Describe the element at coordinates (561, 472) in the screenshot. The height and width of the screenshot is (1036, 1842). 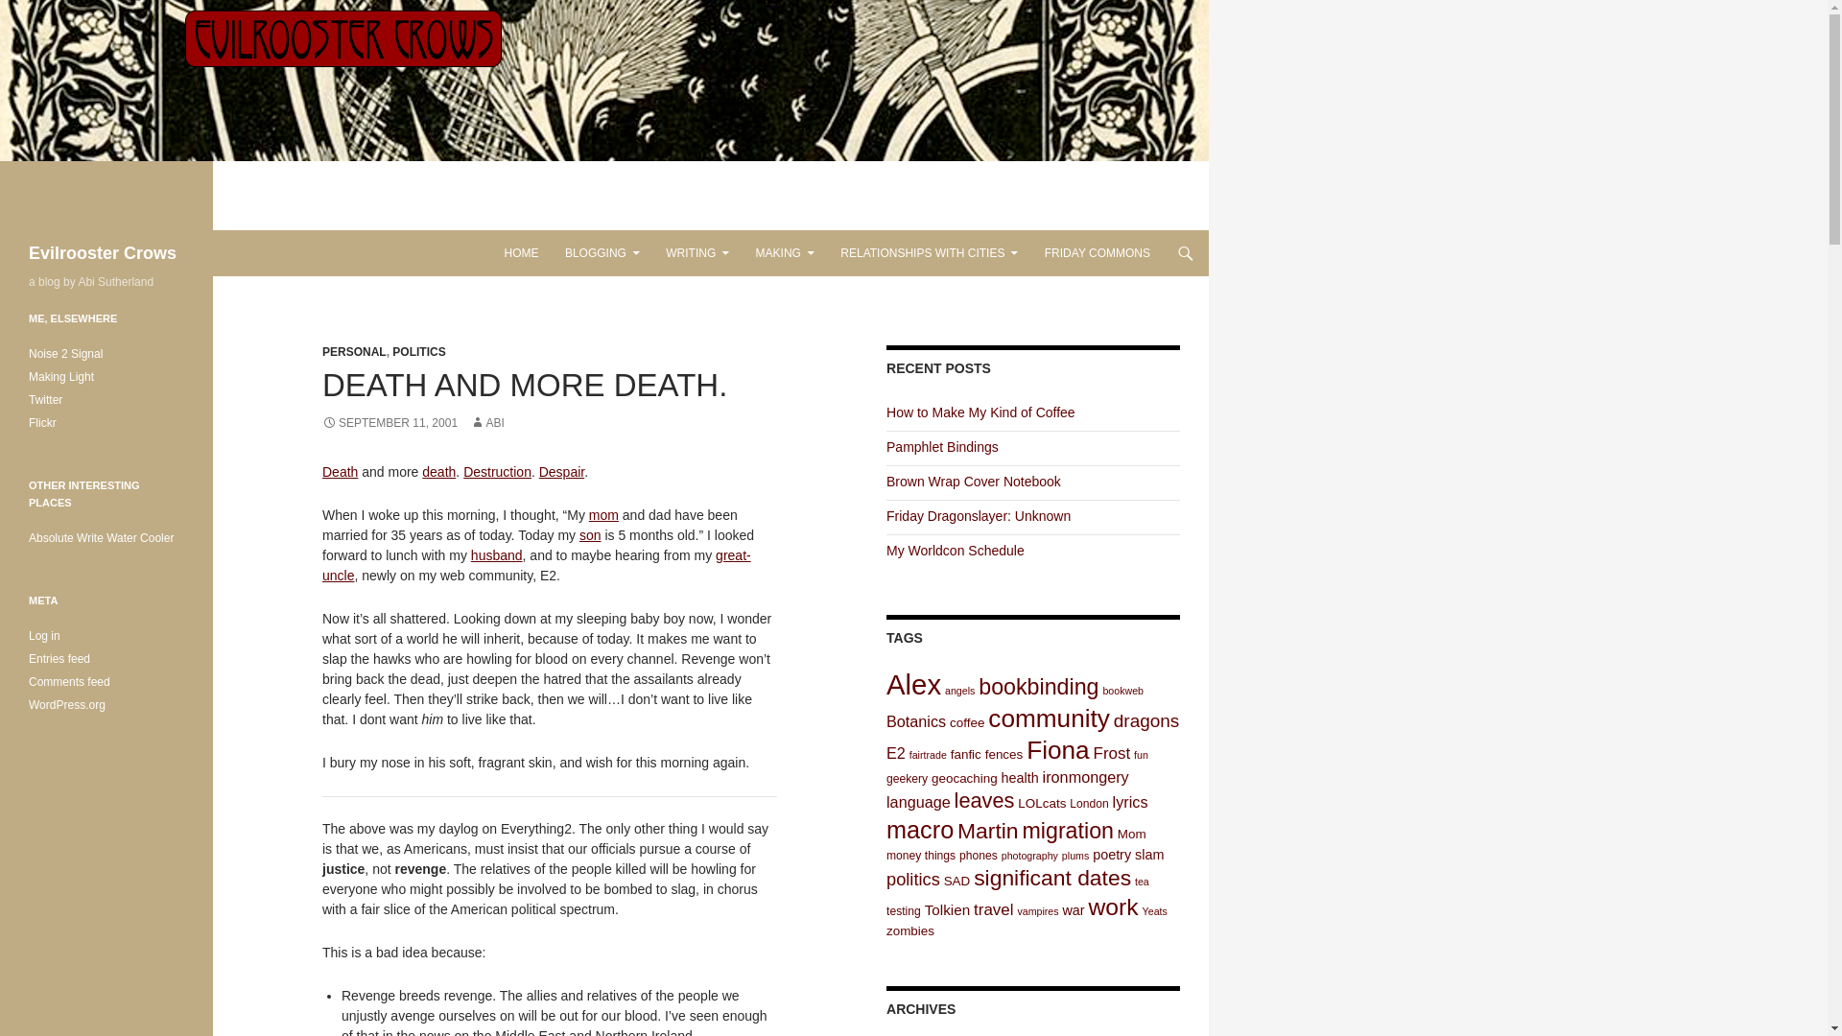
I see `Despair` at that location.